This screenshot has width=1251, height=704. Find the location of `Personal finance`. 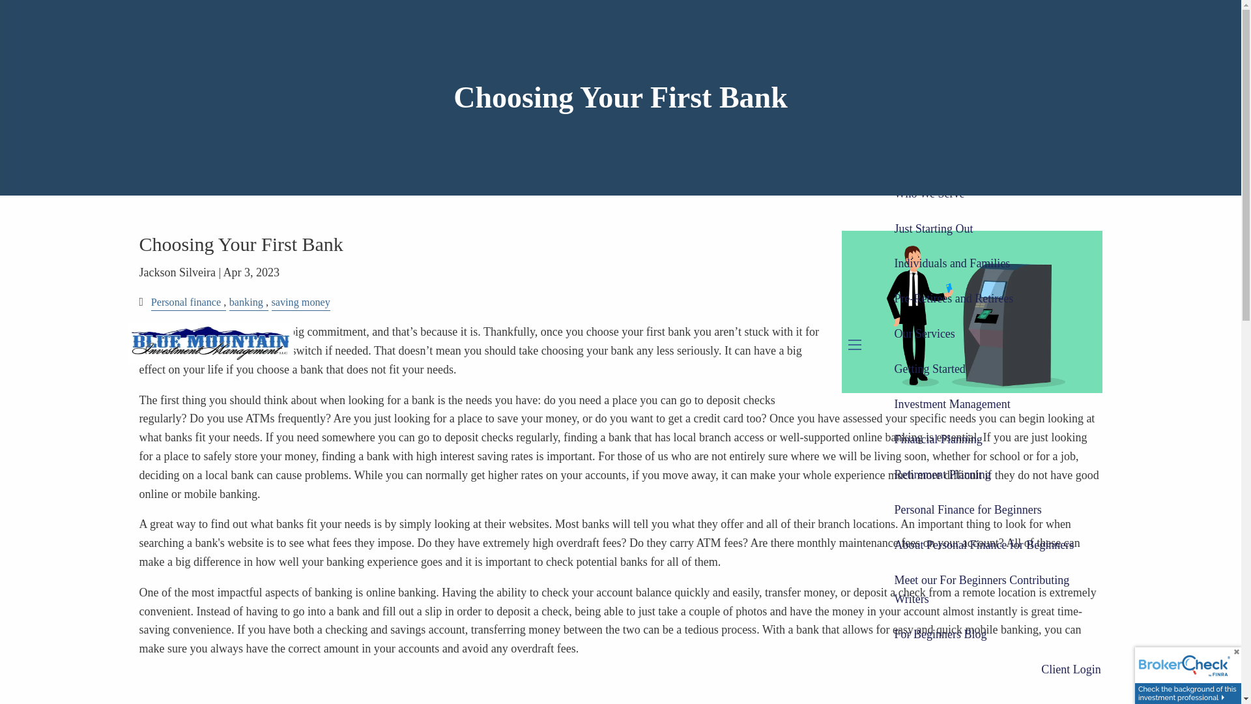

Personal finance is located at coordinates (186, 302).